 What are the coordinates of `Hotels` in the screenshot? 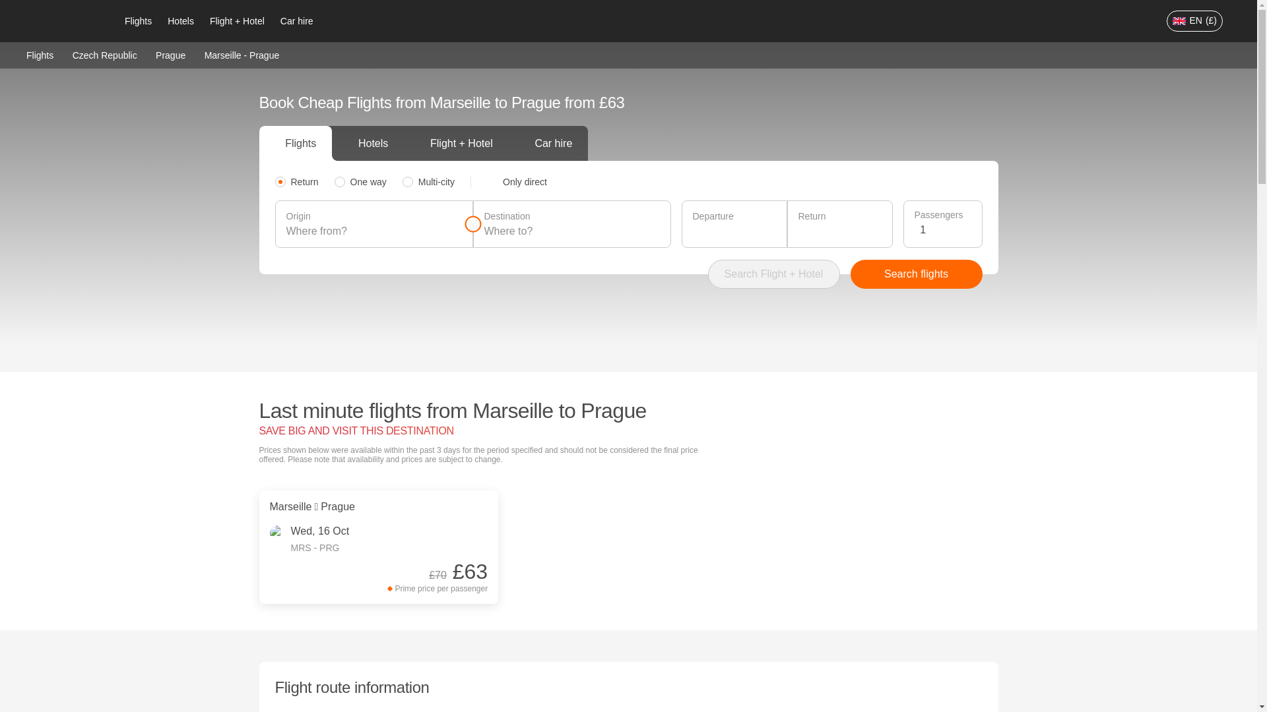 It's located at (180, 21).